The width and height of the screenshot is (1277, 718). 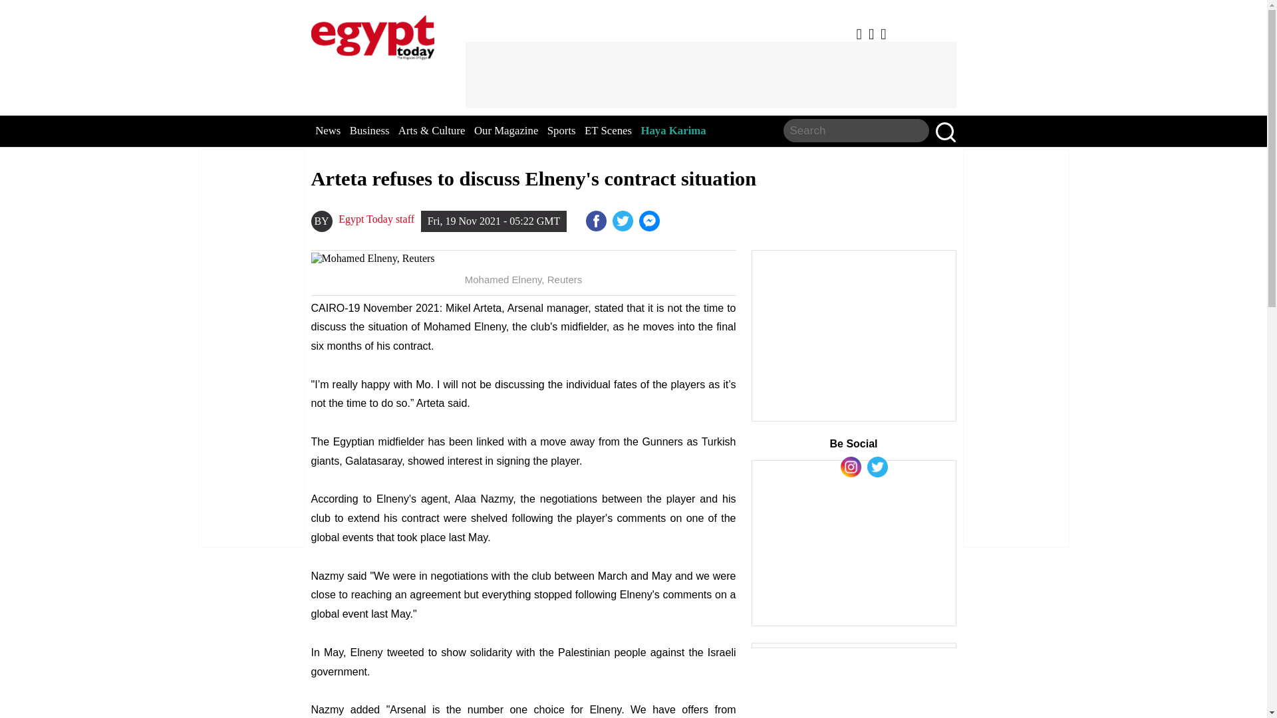 What do you see at coordinates (524, 259) in the screenshot?
I see `Mohamed Elneny, Reuters ` at bounding box center [524, 259].